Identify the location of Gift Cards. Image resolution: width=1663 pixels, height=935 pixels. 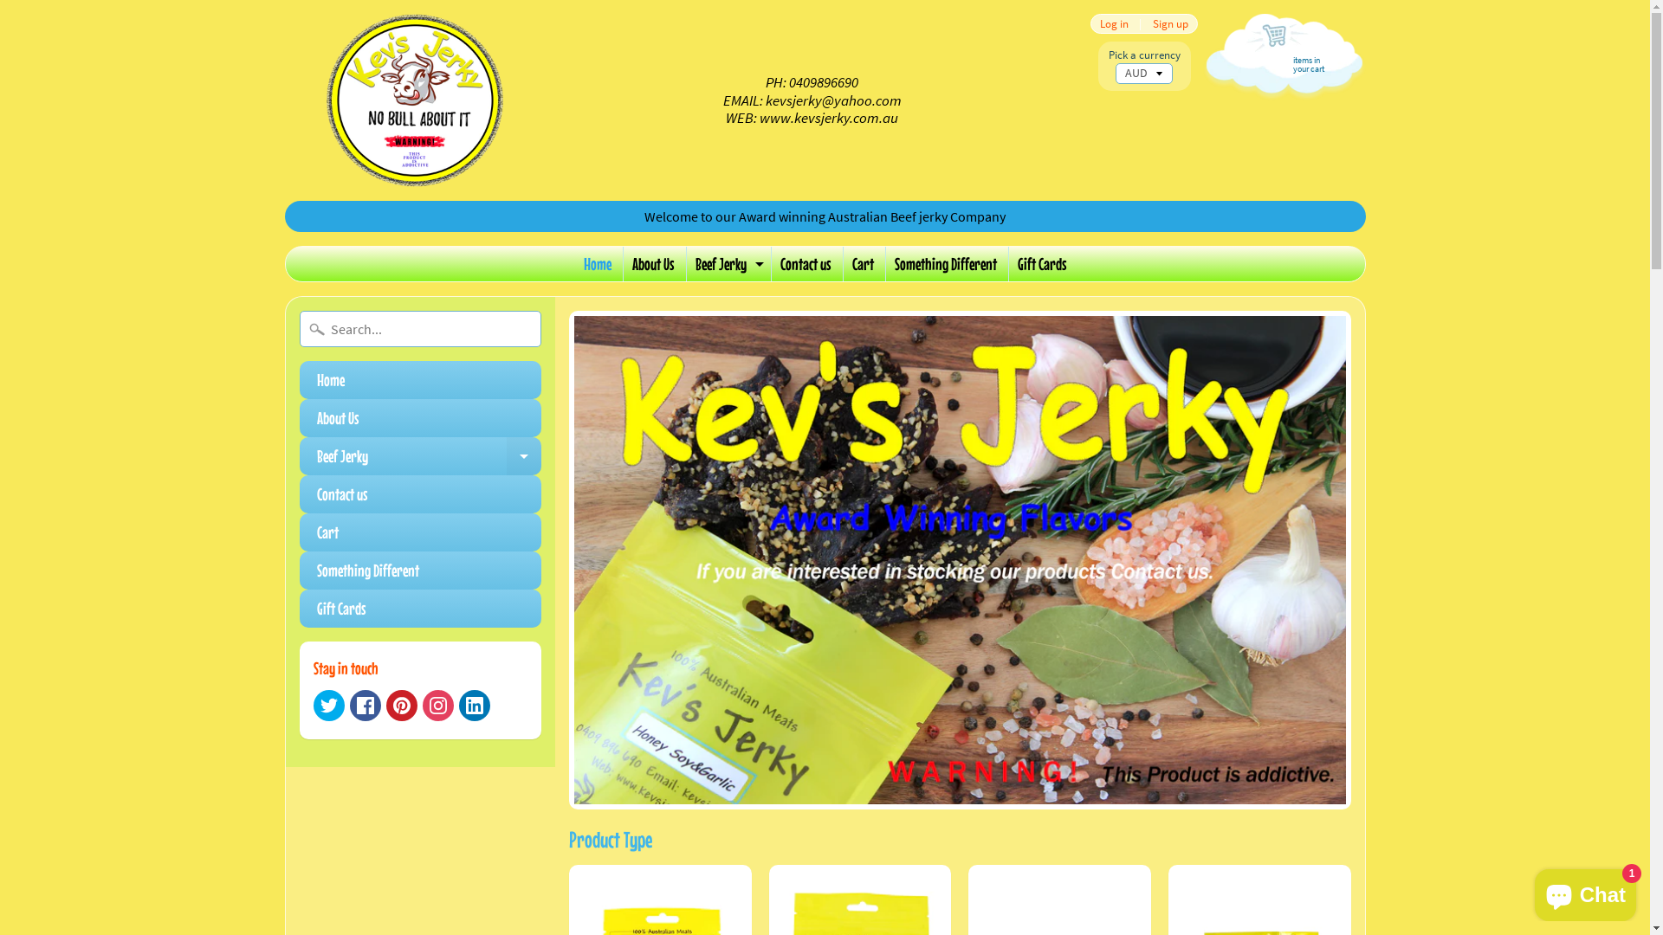
(421, 609).